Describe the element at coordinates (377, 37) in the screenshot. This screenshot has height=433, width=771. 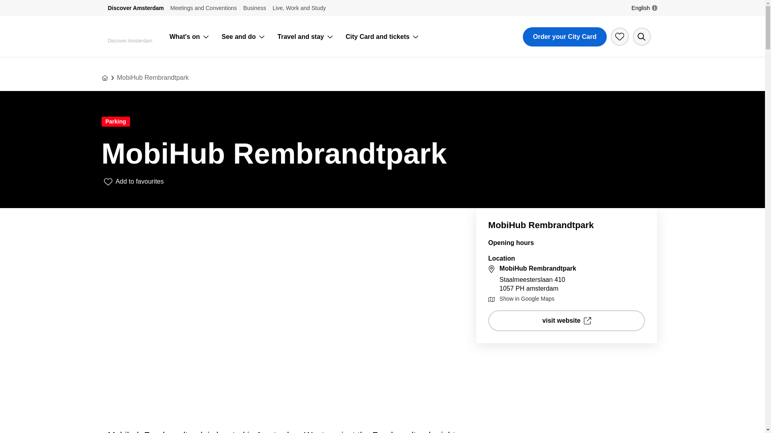
I see `City Card and tickets` at that location.